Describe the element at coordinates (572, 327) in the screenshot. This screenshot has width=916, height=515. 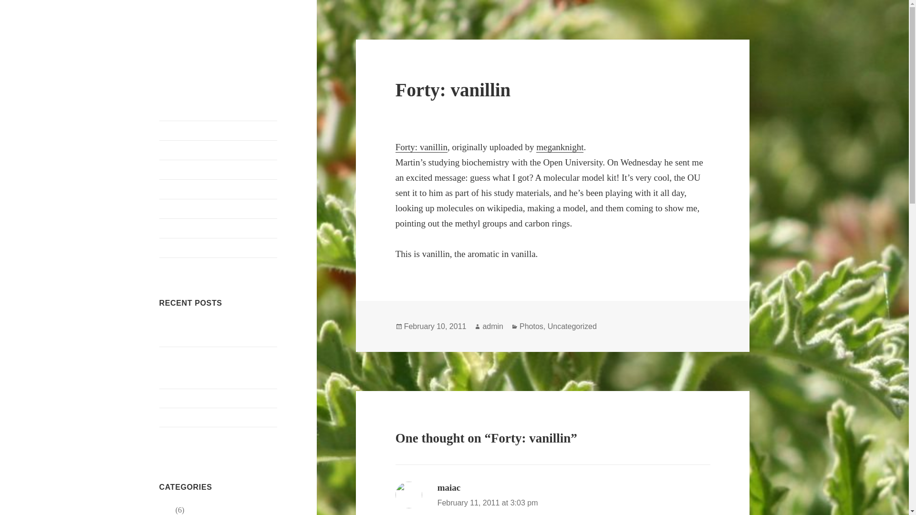
I see `Uncategorized` at that location.